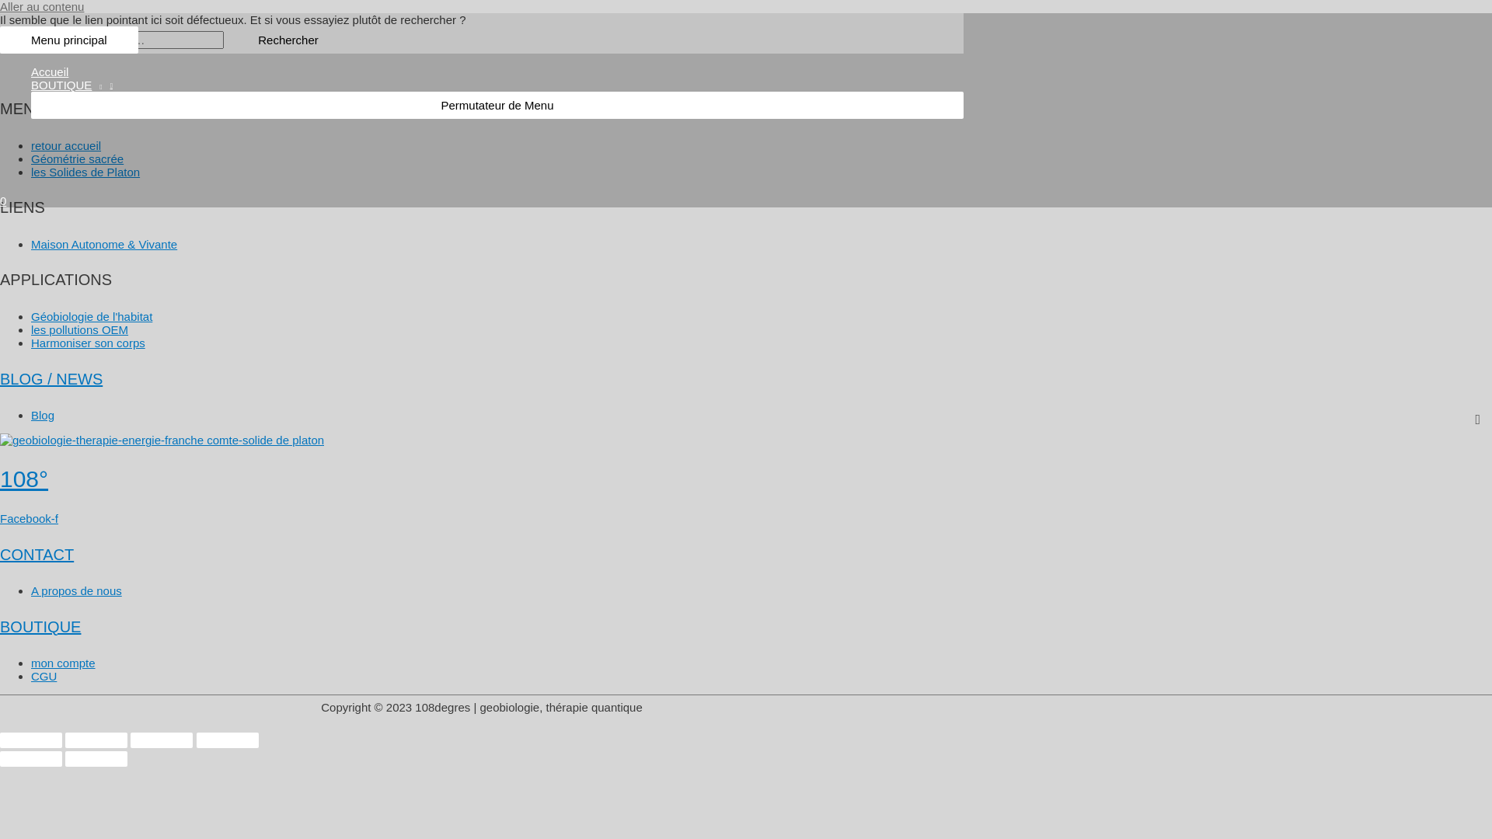 This screenshot has height=839, width=1492. Describe the element at coordinates (43, 415) in the screenshot. I see `Blog` at that location.